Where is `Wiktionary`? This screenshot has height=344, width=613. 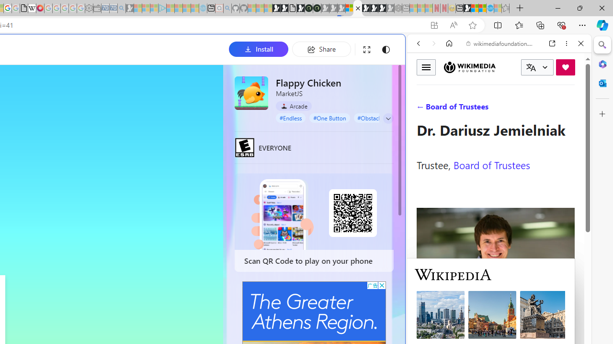 Wiktionary is located at coordinates (495, 320).